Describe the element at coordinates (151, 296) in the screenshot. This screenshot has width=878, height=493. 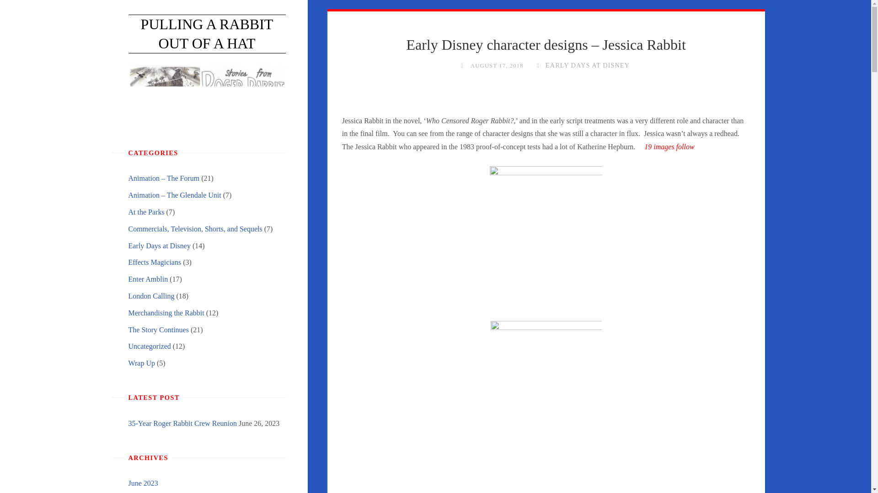
I see `London Calling` at that location.